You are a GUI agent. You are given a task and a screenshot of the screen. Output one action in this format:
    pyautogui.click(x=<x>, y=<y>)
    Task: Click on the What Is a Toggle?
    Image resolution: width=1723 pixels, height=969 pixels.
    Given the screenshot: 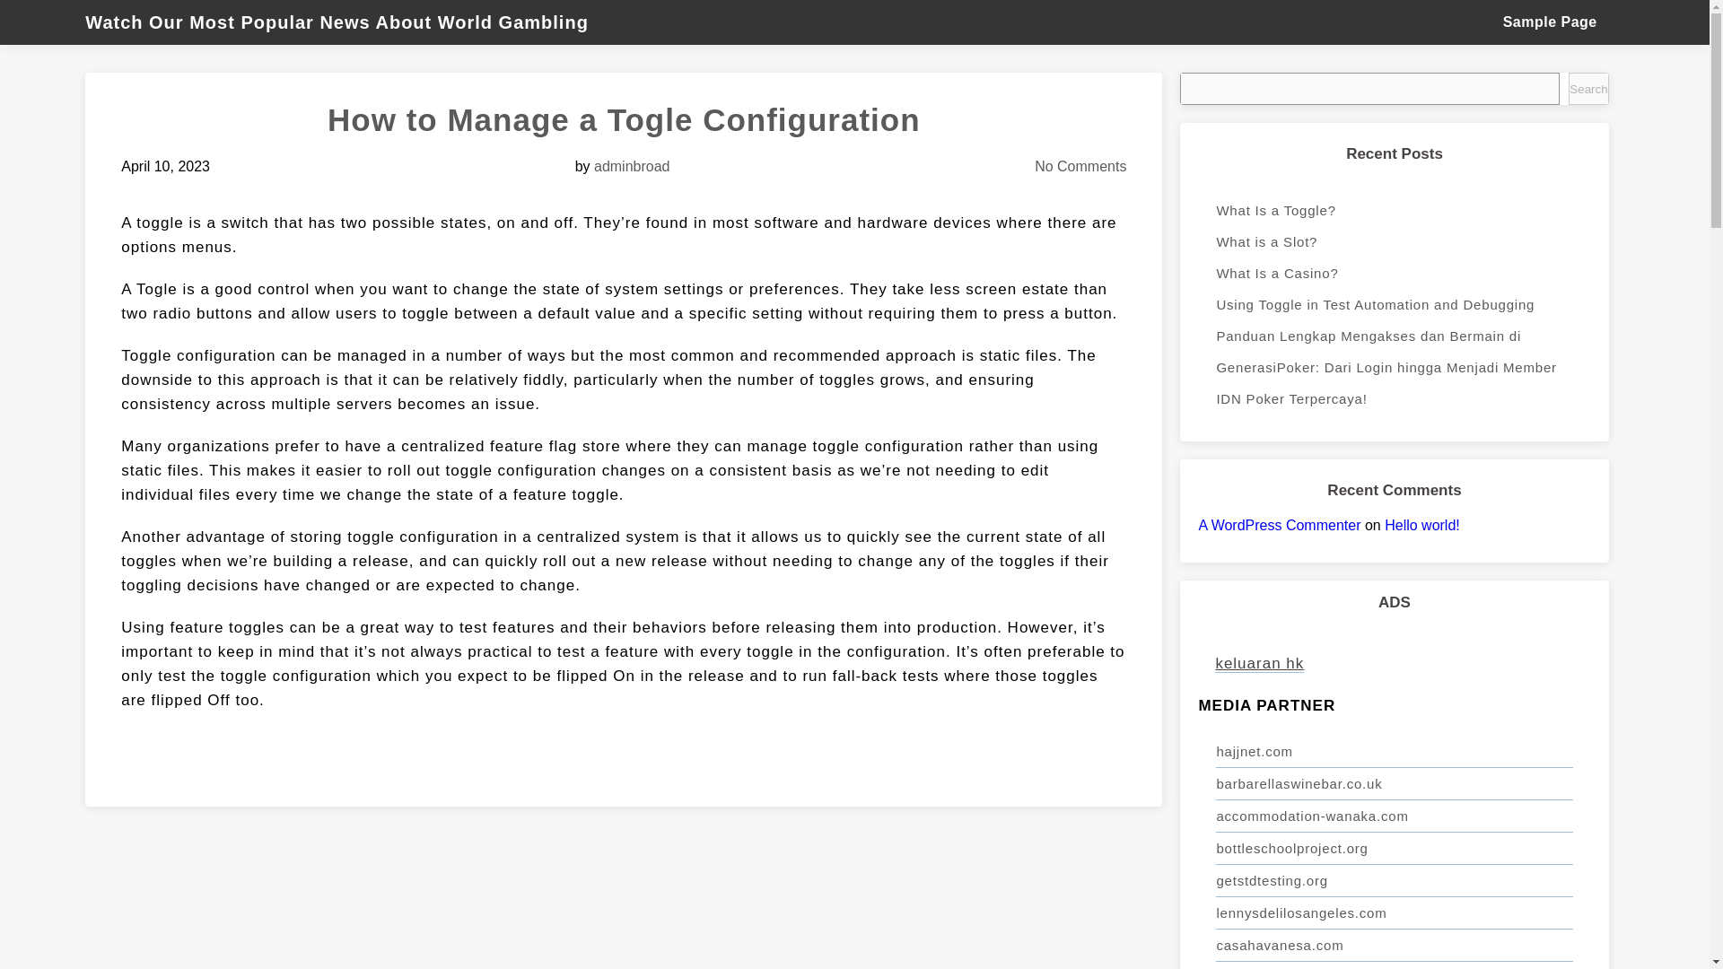 What is the action you would take?
    pyautogui.click(x=1394, y=210)
    